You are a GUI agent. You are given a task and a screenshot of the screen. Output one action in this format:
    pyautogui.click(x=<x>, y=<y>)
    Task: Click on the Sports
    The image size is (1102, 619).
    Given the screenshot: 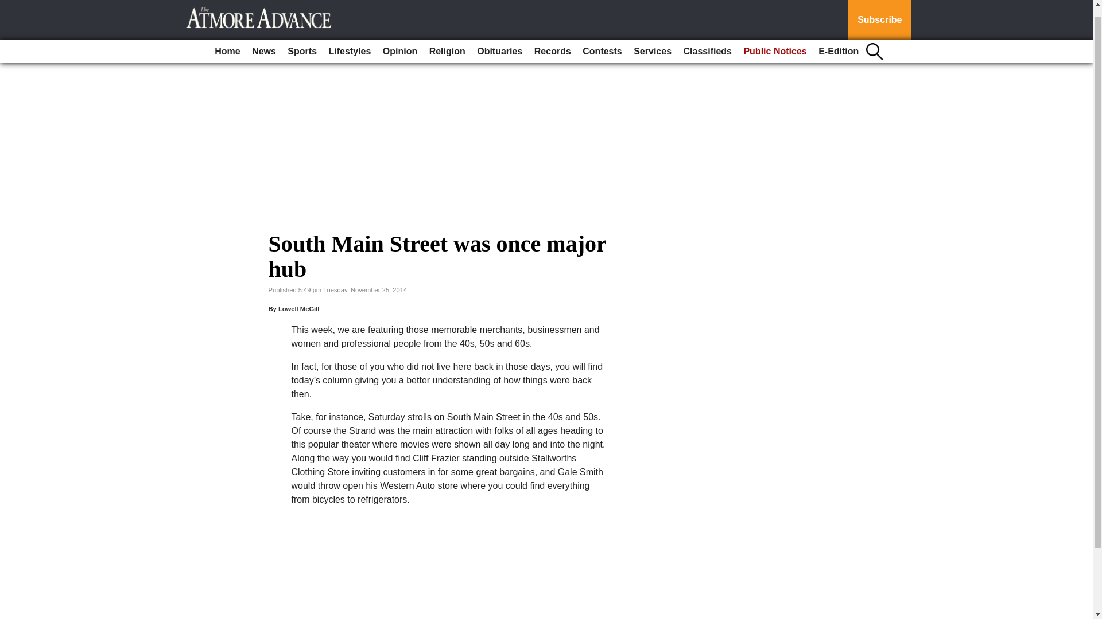 What is the action you would take?
    pyautogui.click(x=302, y=41)
    